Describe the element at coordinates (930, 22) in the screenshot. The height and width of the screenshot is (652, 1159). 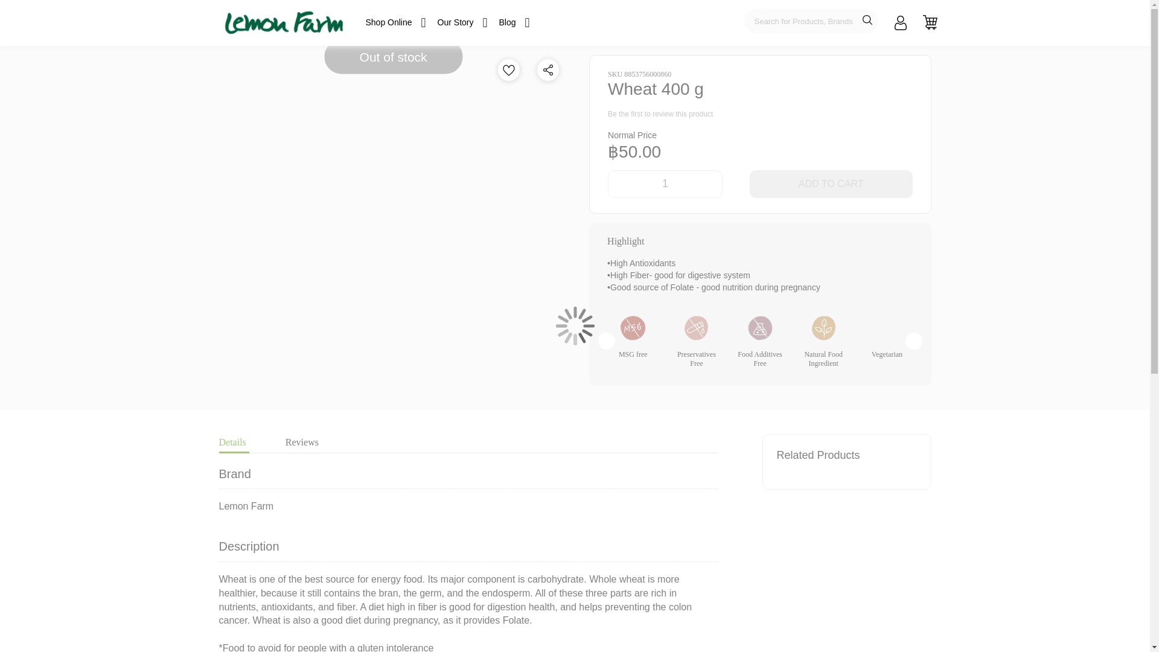
I see `My Cart` at that location.